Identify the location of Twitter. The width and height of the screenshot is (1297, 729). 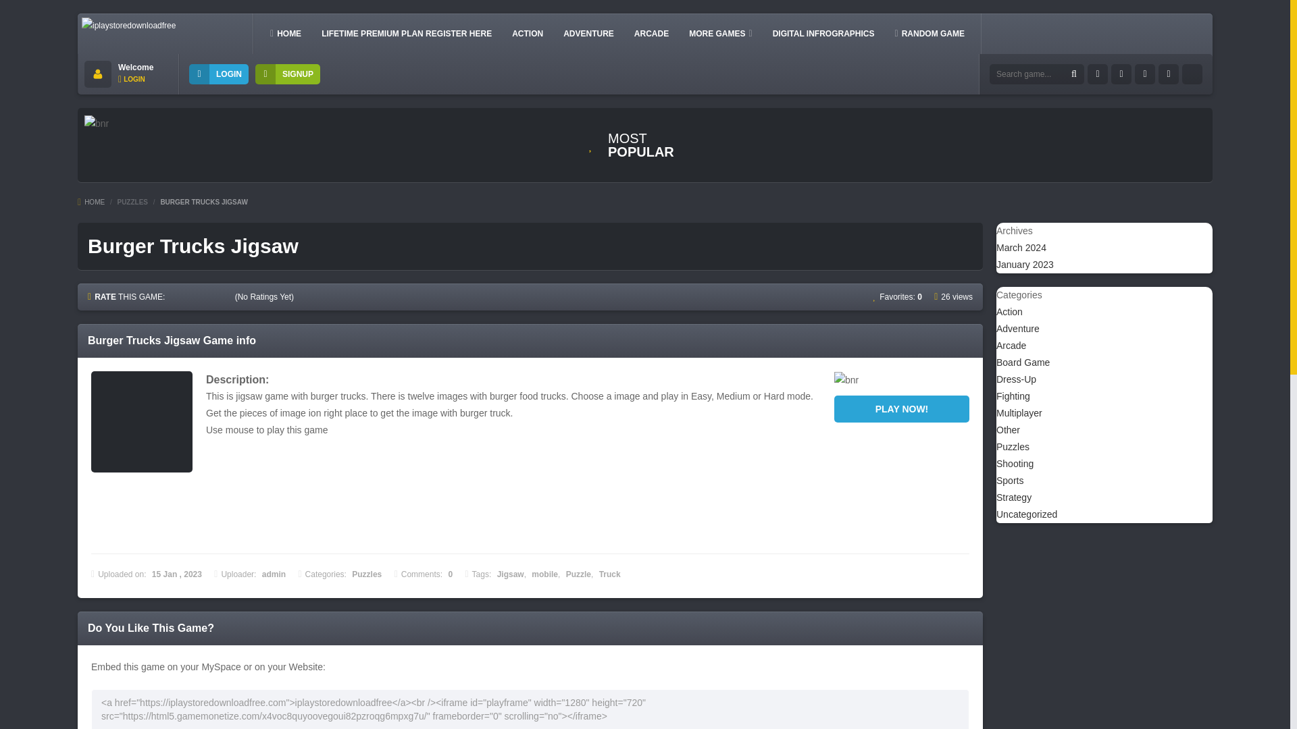
(1121, 74).